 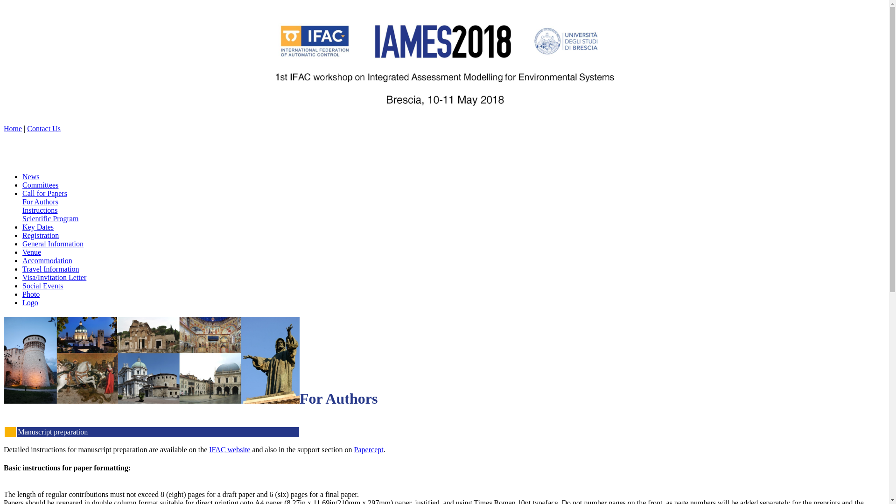 What do you see at coordinates (41, 235) in the screenshot?
I see `Registration` at bounding box center [41, 235].